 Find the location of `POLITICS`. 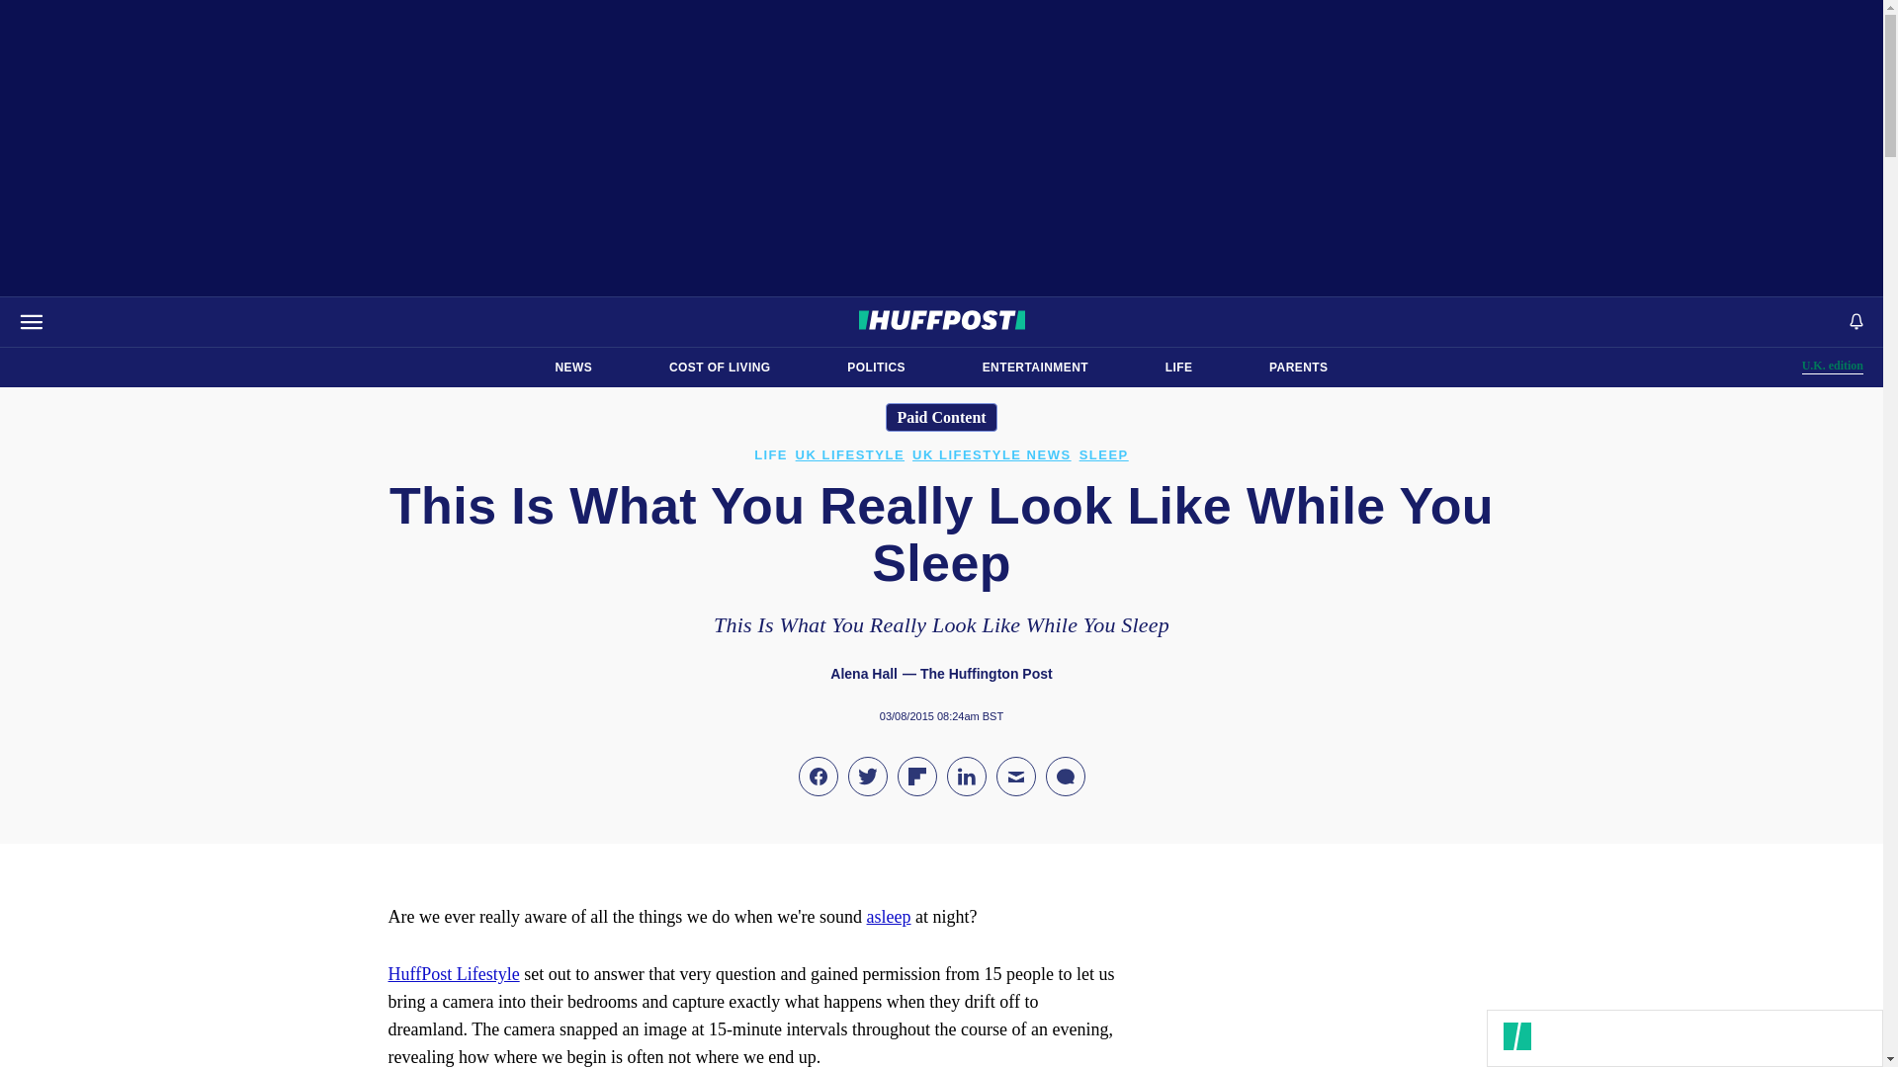

POLITICS is located at coordinates (1035, 368).